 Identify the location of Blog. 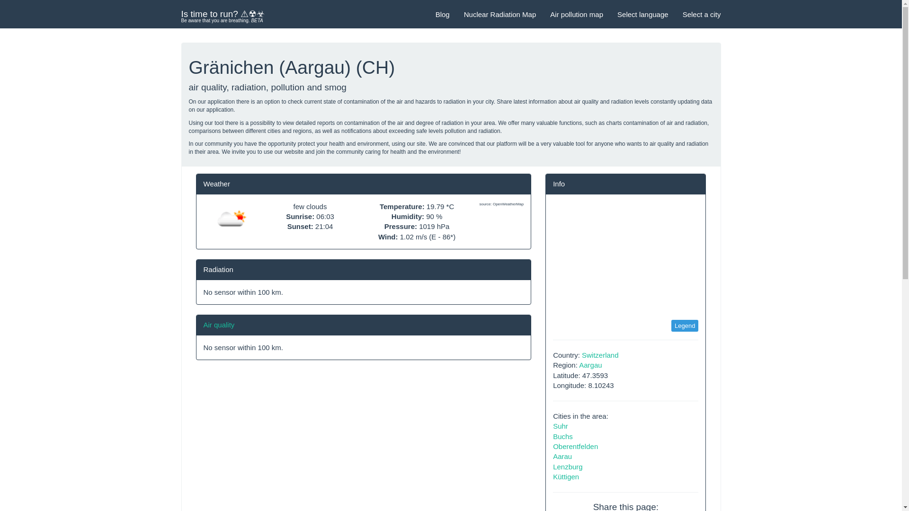
(442, 14).